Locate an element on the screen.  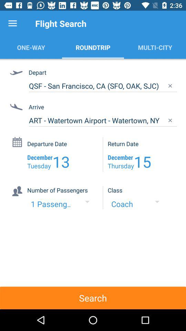
turn on icon to the left of flight search icon is located at coordinates (12, 23).